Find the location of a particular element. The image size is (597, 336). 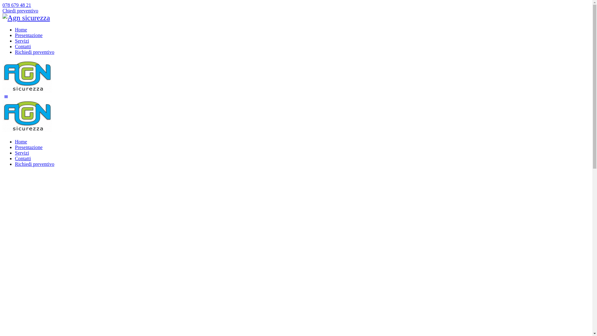

Presentazione is located at coordinates (29, 147).